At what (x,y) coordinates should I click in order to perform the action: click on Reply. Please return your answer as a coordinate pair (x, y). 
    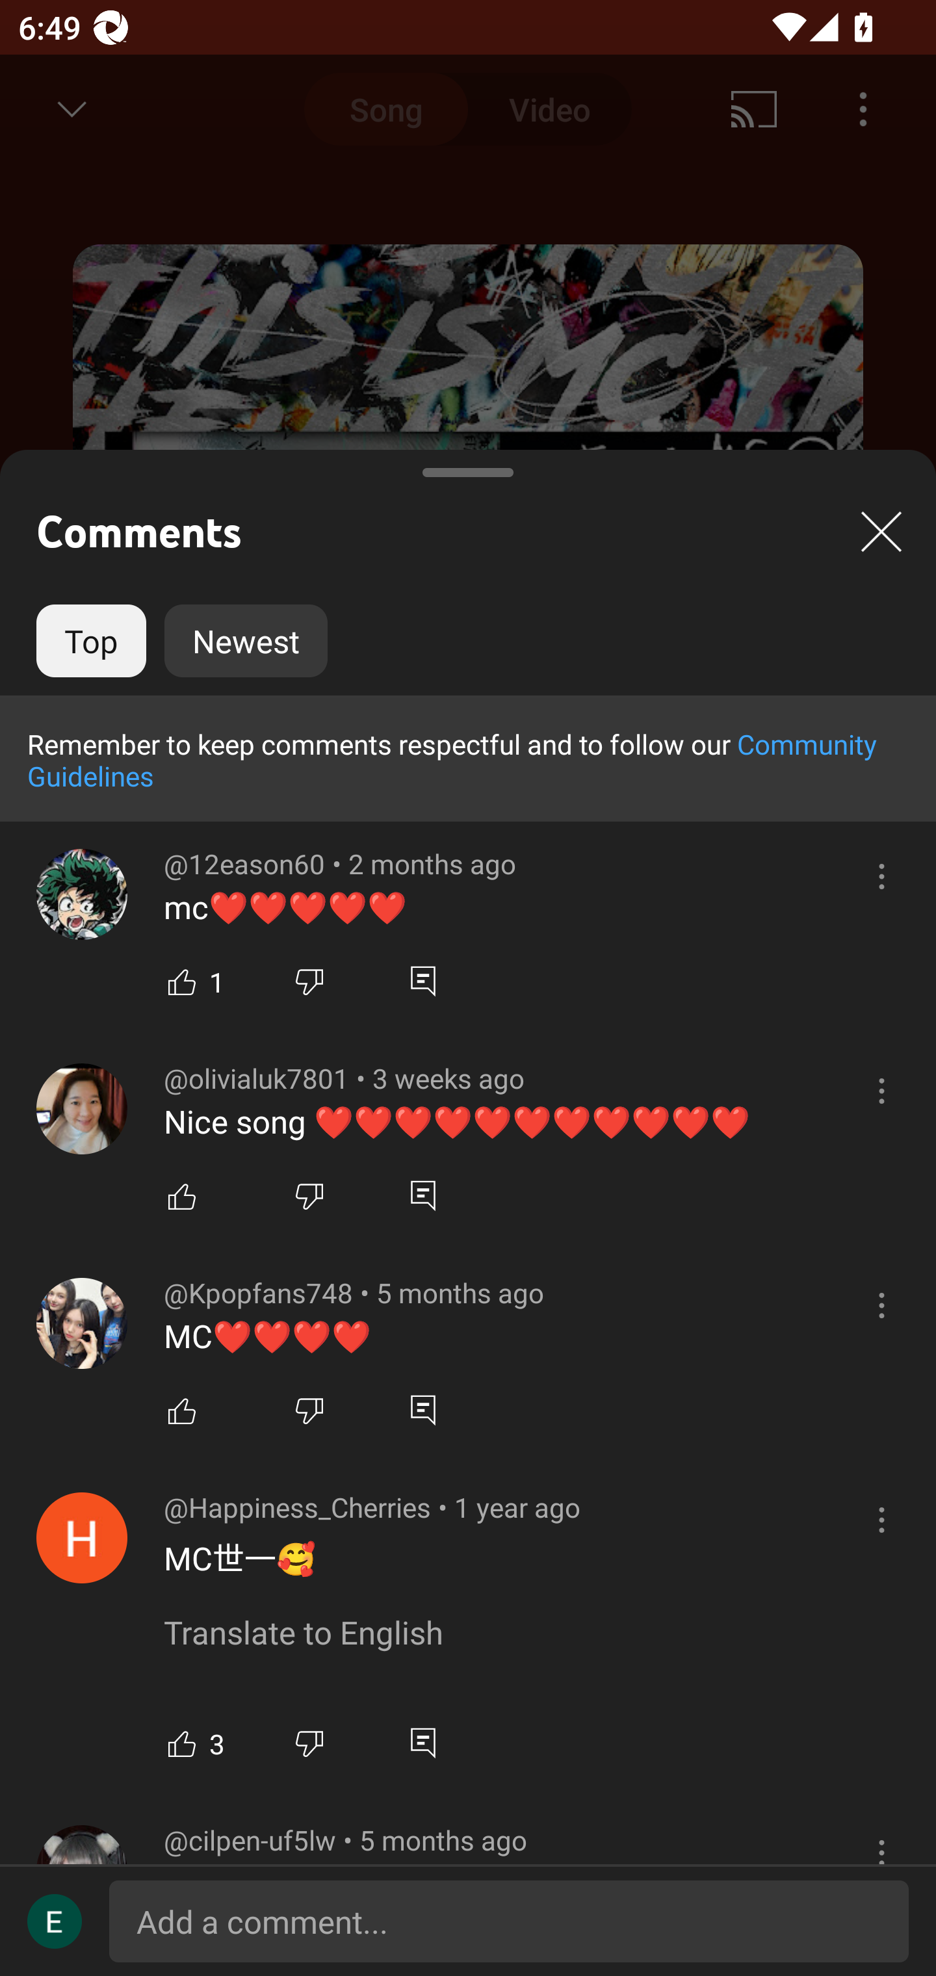
    Looking at the image, I should click on (422, 1409).